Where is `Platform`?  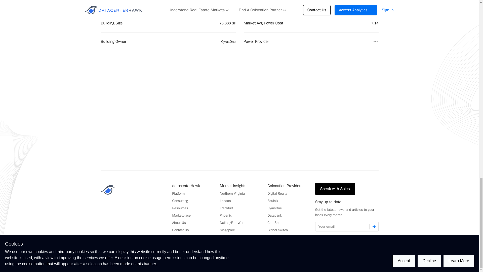 Platform is located at coordinates (178, 193).